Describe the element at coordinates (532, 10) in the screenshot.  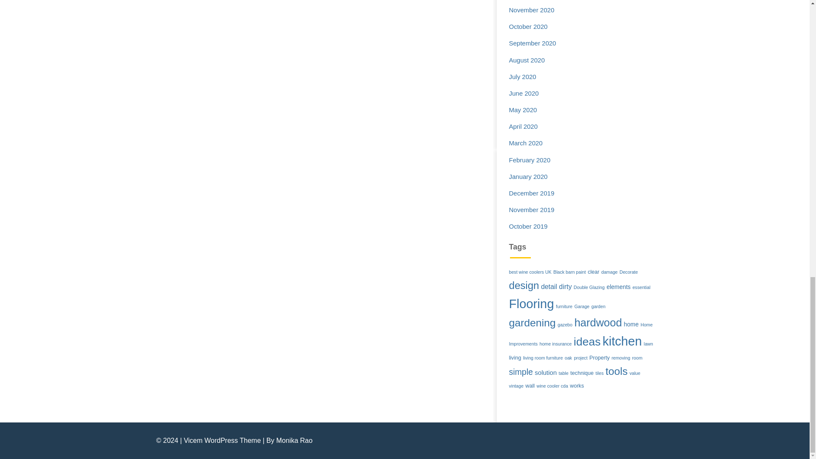
I see `November 2020` at that location.